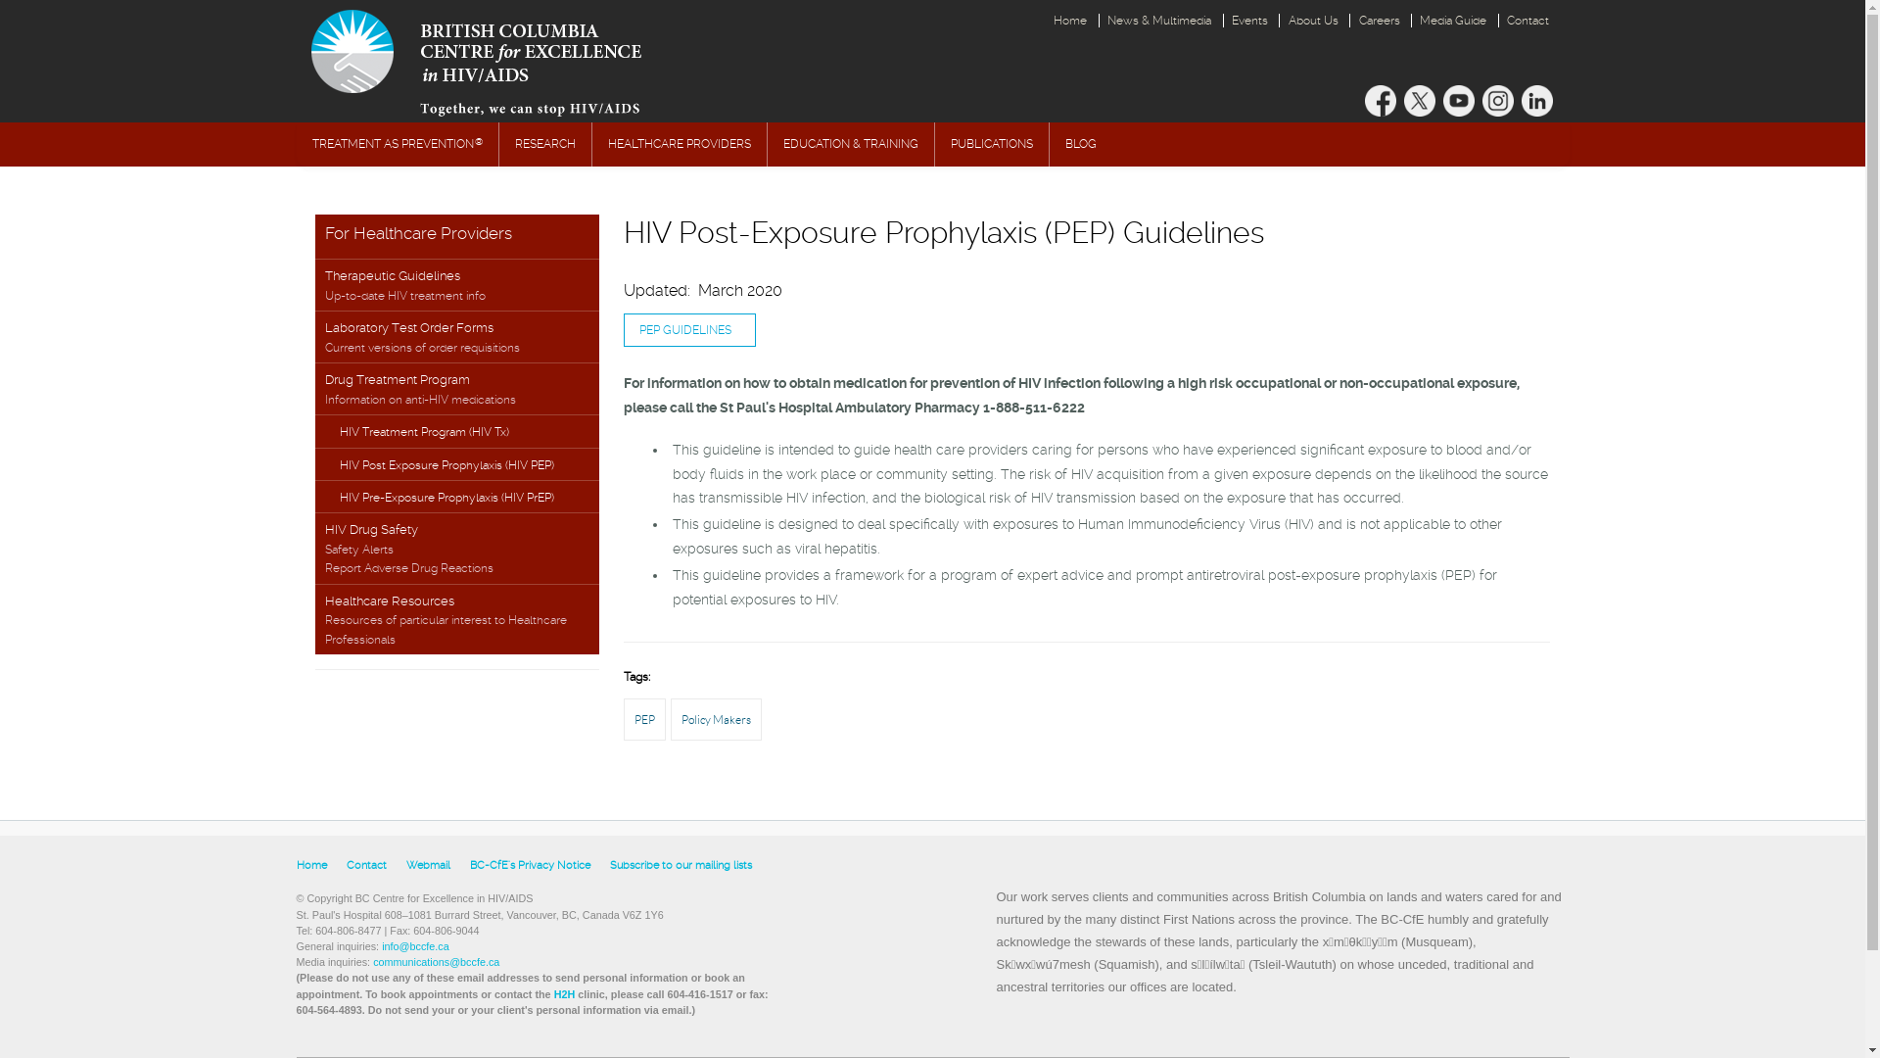 Image resolution: width=1880 pixels, height=1058 pixels. I want to click on BC Centre for Excellence in HIV/AIDS, so click(497, 61).